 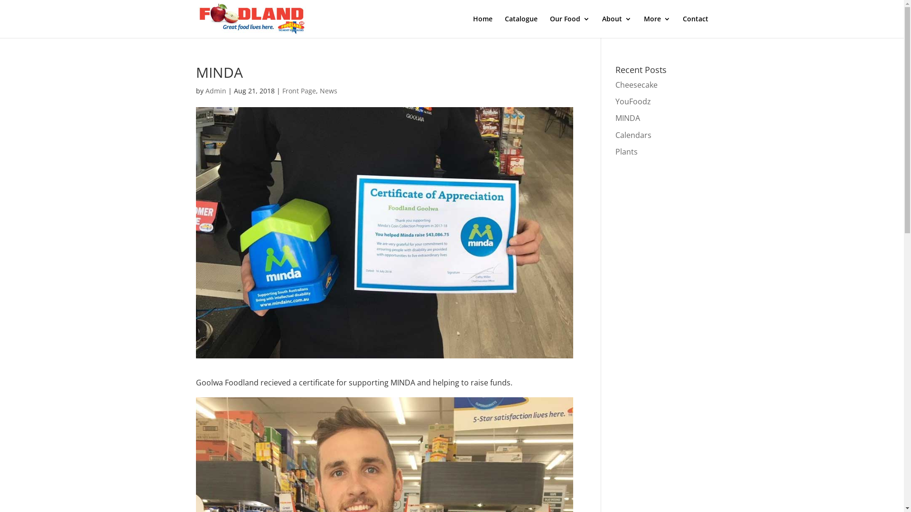 What do you see at coordinates (695, 27) in the screenshot?
I see `Contact` at bounding box center [695, 27].